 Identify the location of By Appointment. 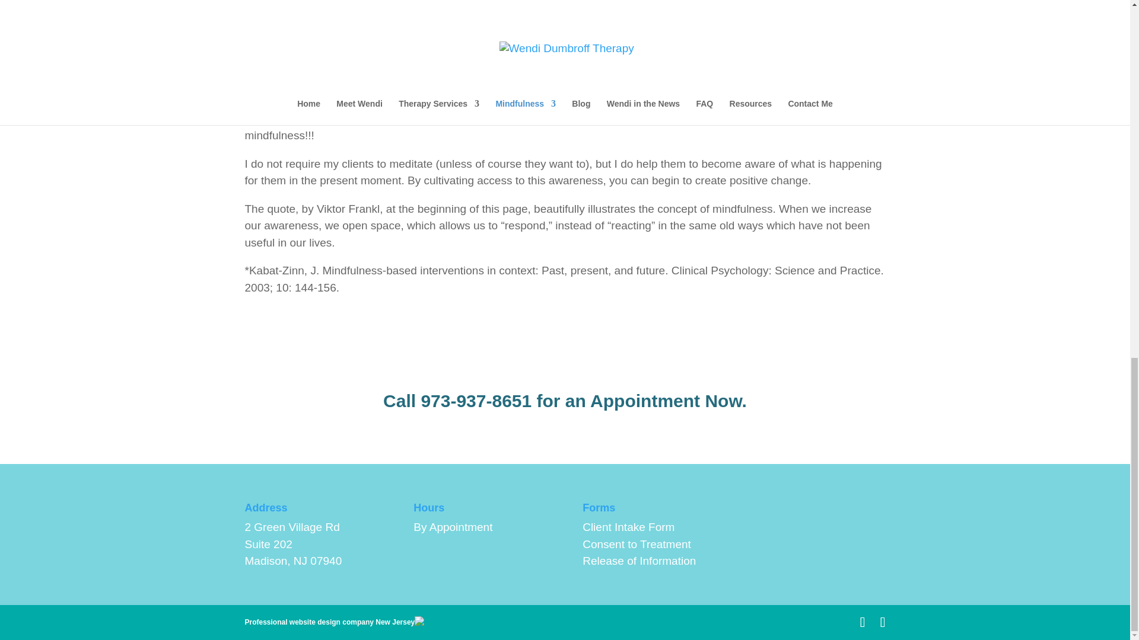
(452, 527).